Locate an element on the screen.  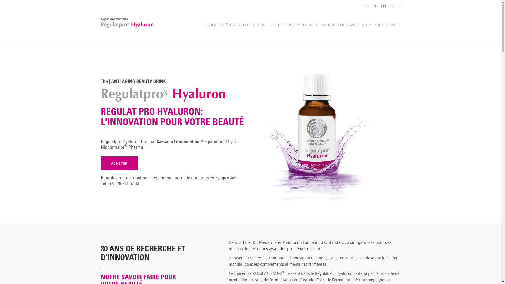
INFORMATIONS is located at coordinates (300, 25).